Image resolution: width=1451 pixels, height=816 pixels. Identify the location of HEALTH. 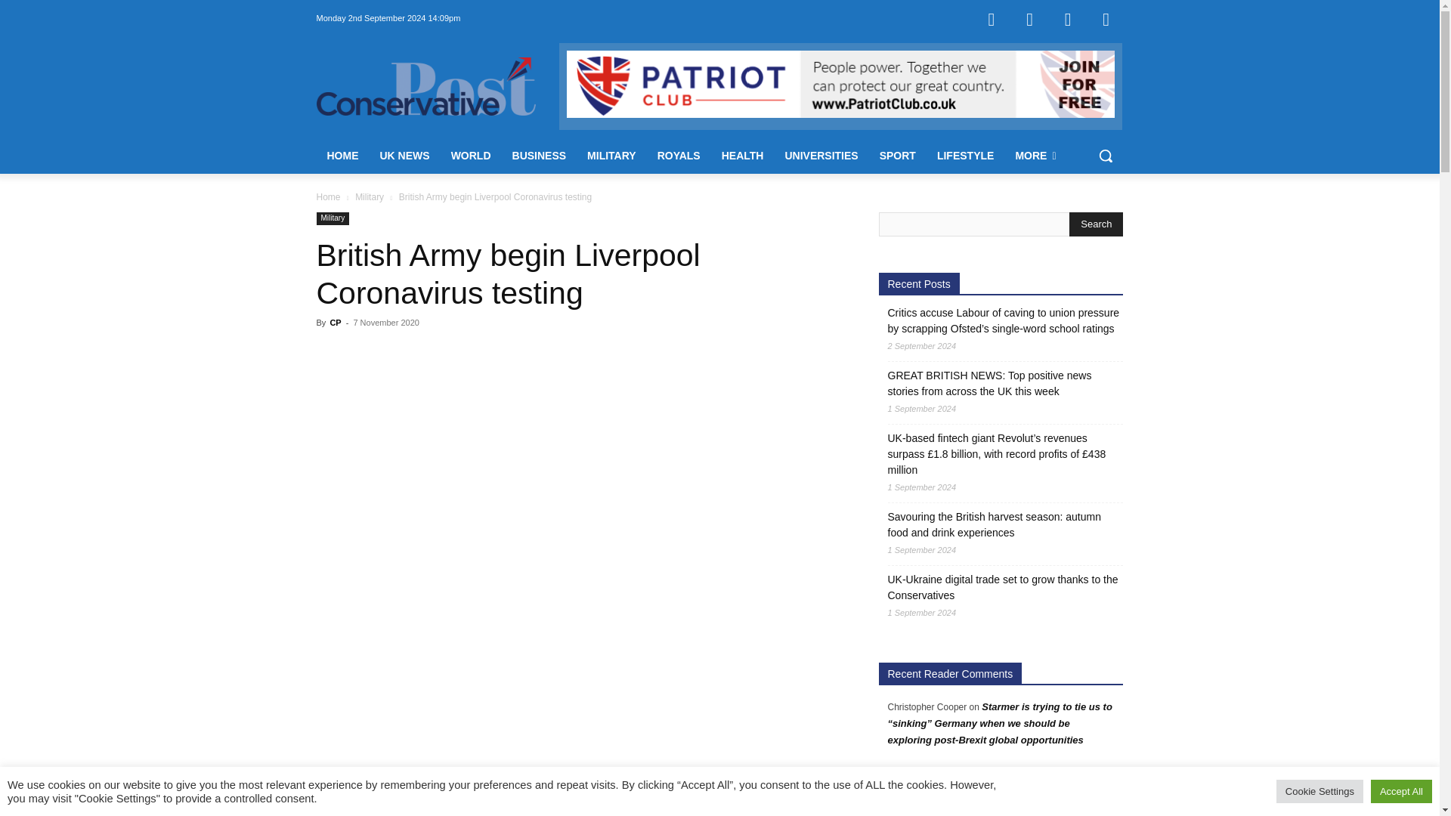
(742, 156).